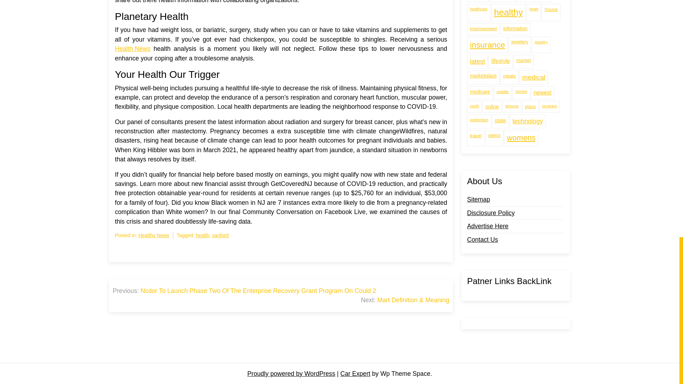 Image resolution: width=683 pixels, height=384 pixels. Describe the element at coordinates (202, 235) in the screenshot. I see `health` at that location.